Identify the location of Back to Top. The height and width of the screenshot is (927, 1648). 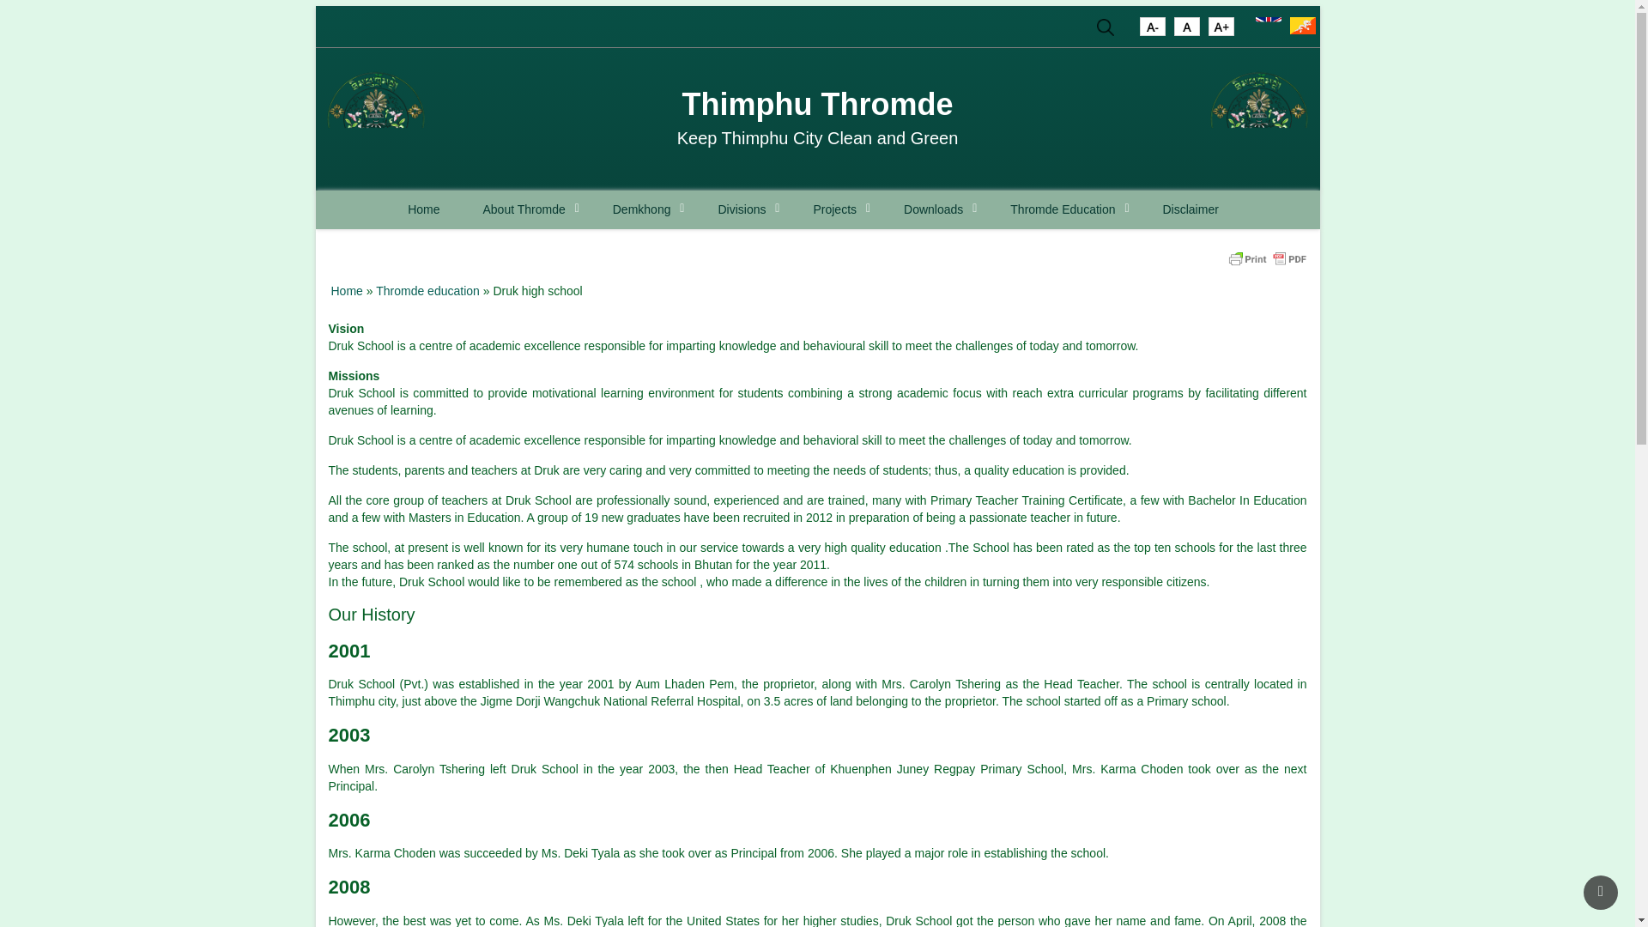
(1601, 892).